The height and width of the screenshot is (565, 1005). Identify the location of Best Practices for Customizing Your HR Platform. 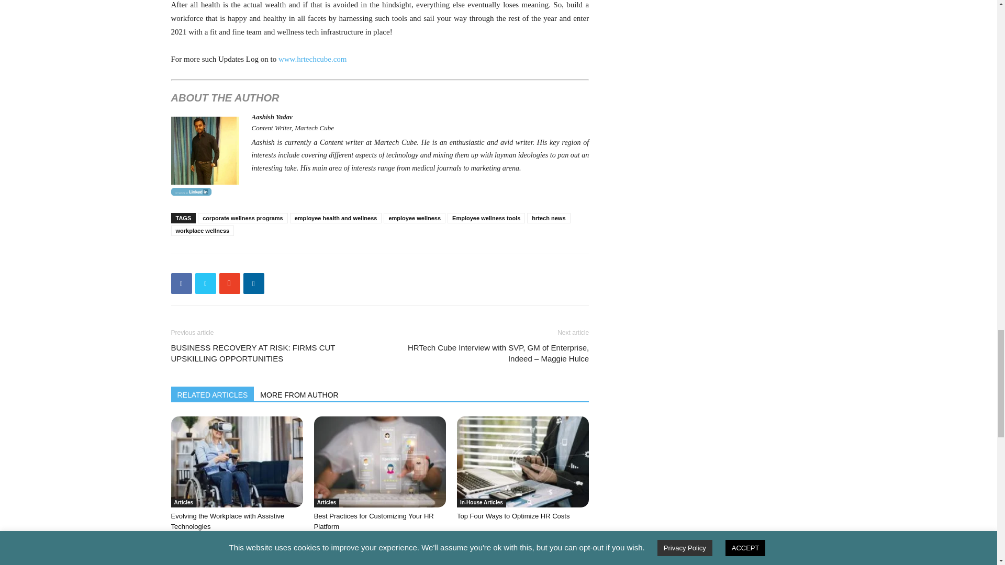
(380, 461).